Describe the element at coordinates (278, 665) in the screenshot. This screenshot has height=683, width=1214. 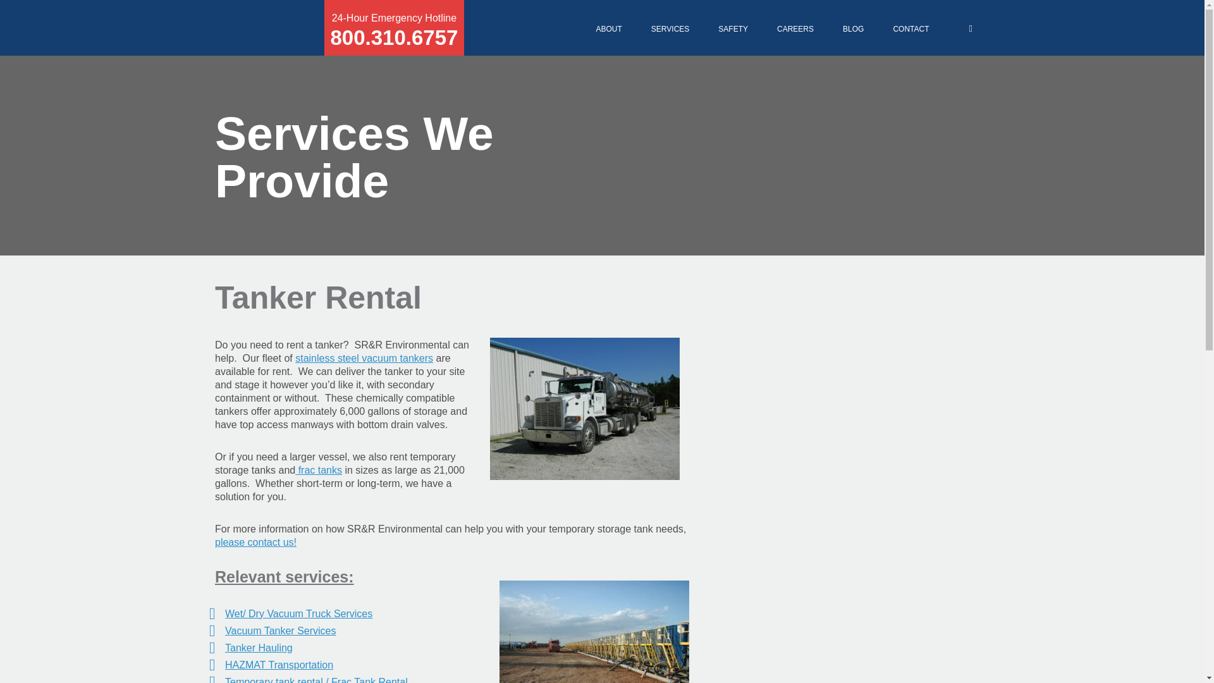
I see `stainless steel vacuum tankers` at that location.